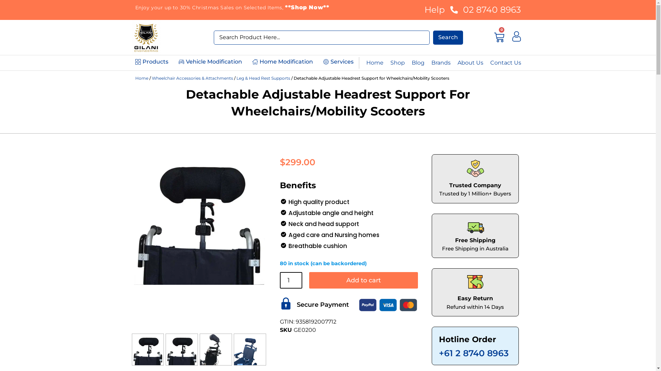  What do you see at coordinates (192, 78) in the screenshot?
I see `Wheelchair Accessories & Attachments` at bounding box center [192, 78].